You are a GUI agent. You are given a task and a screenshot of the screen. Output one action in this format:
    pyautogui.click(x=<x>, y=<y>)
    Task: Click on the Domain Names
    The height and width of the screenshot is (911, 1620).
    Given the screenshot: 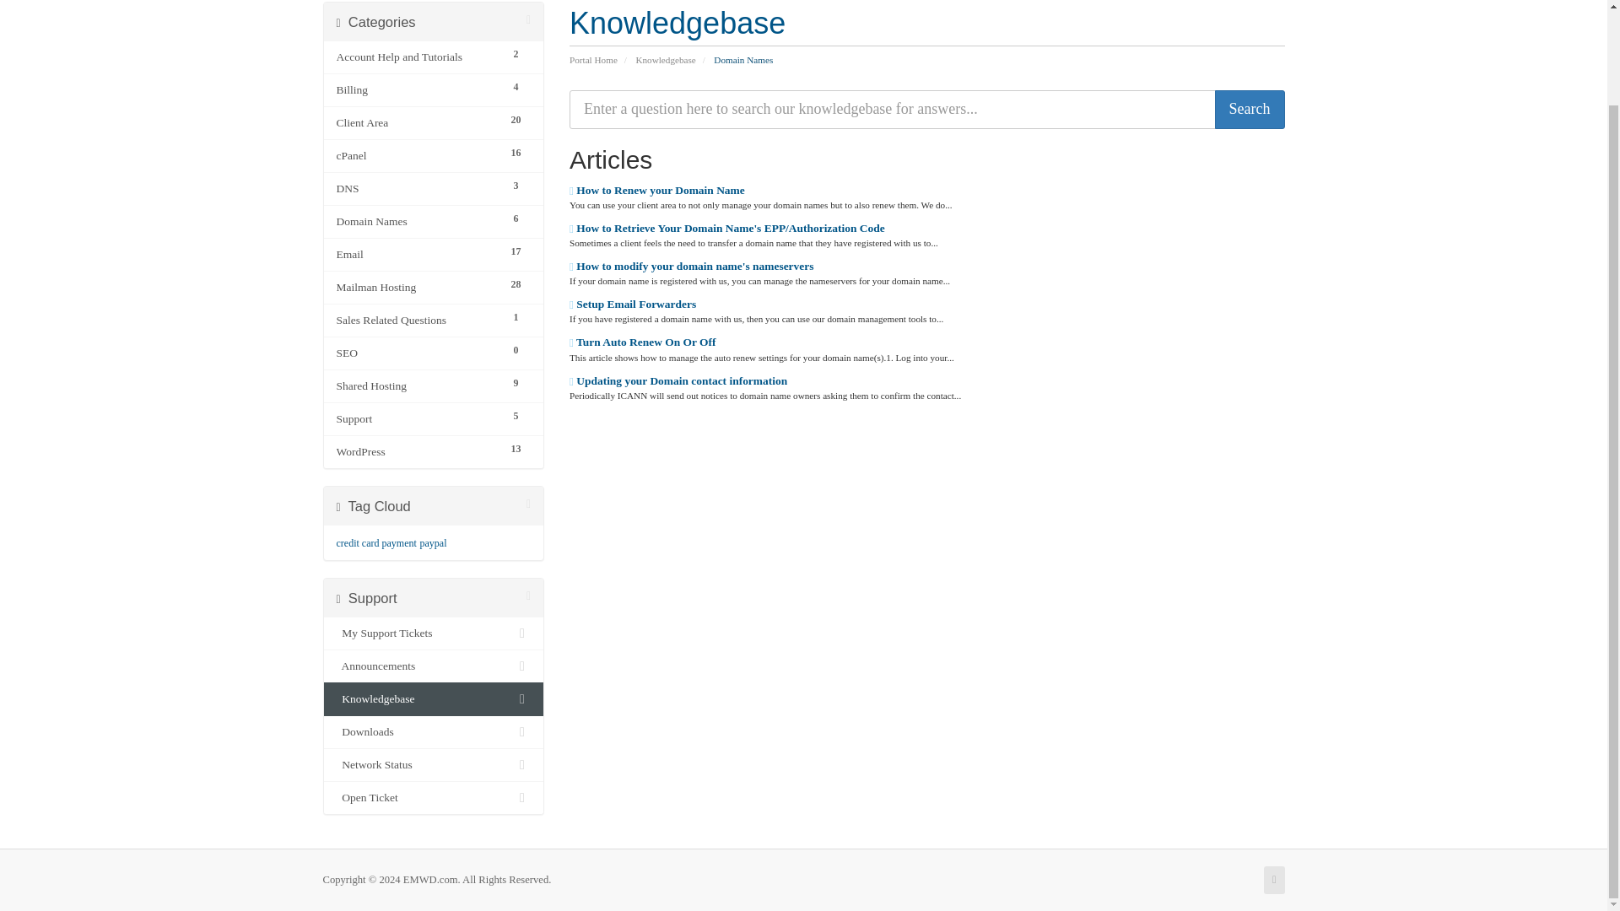 What is the action you would take?
    pyautogui.click(x=418, y=221)
    